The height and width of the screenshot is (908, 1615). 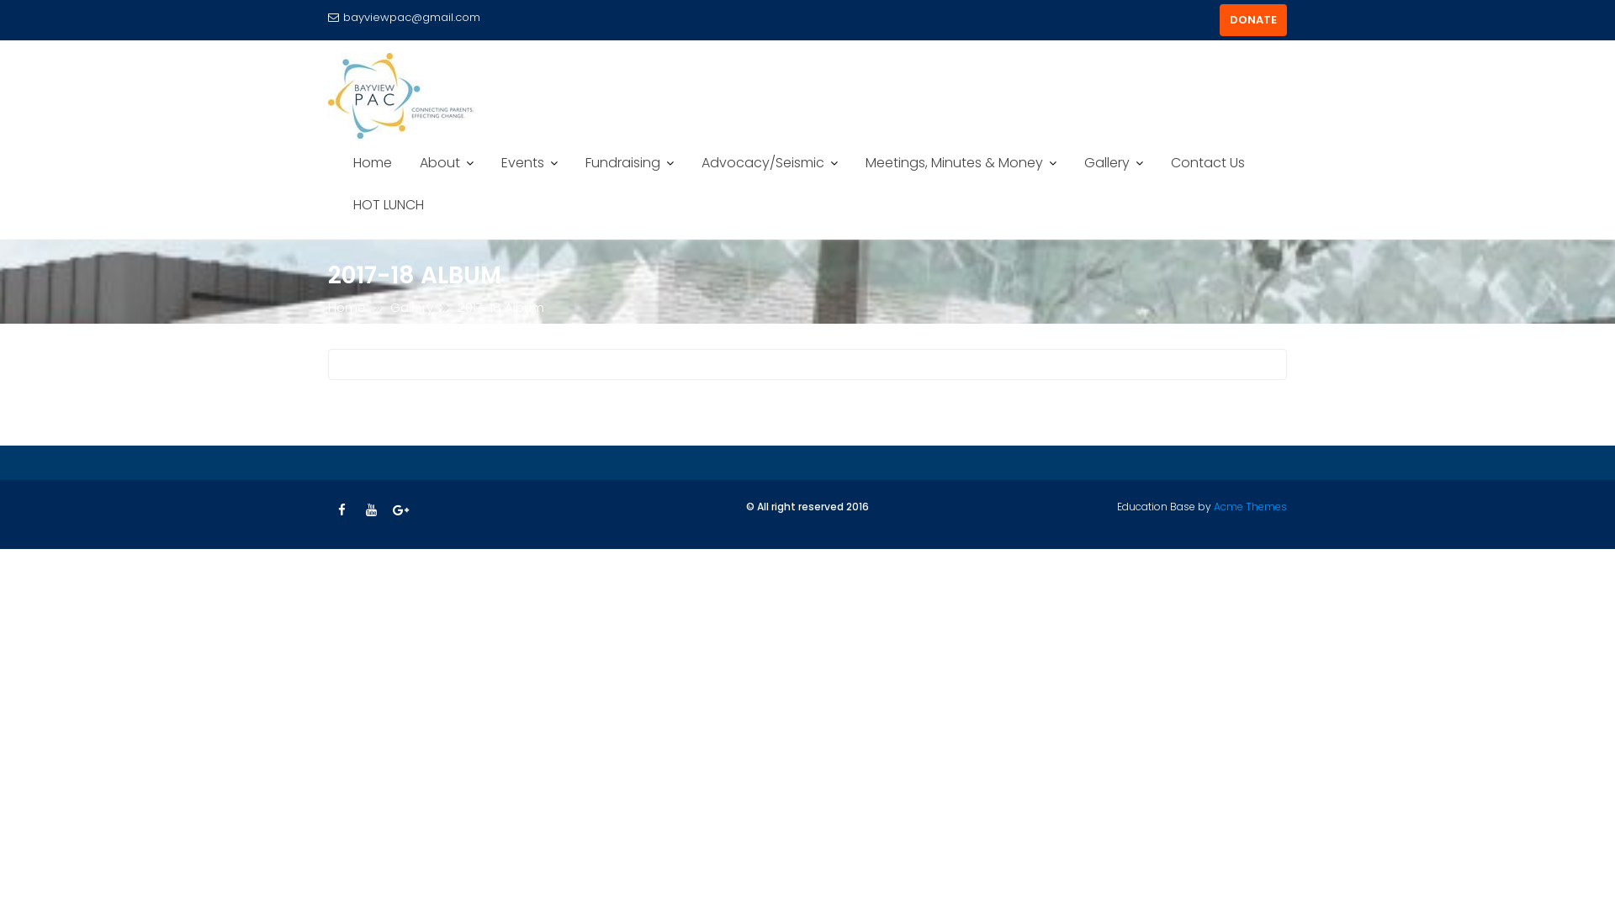 I want to click on DONATE, so click(x=1253, y=20).